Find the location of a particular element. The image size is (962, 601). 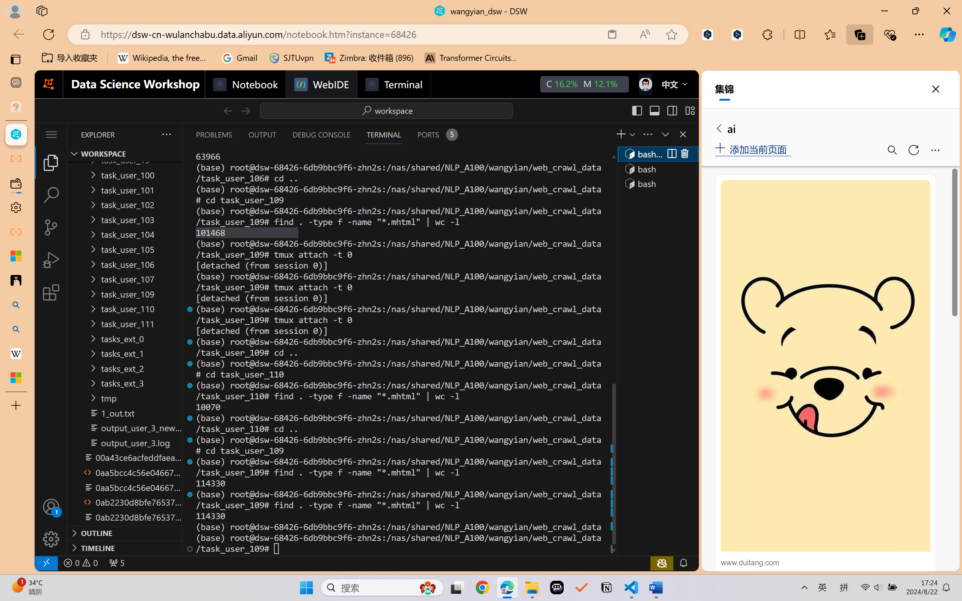

Debug Console (Ctrl+Shift+Y) is located at coordinates (321, 134).